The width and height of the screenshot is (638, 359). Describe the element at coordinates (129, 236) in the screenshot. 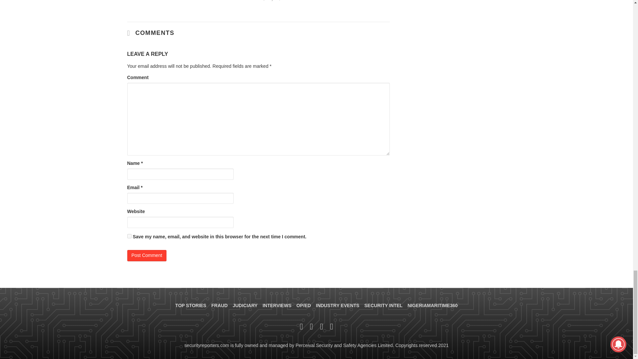

I see `yes` at that location.